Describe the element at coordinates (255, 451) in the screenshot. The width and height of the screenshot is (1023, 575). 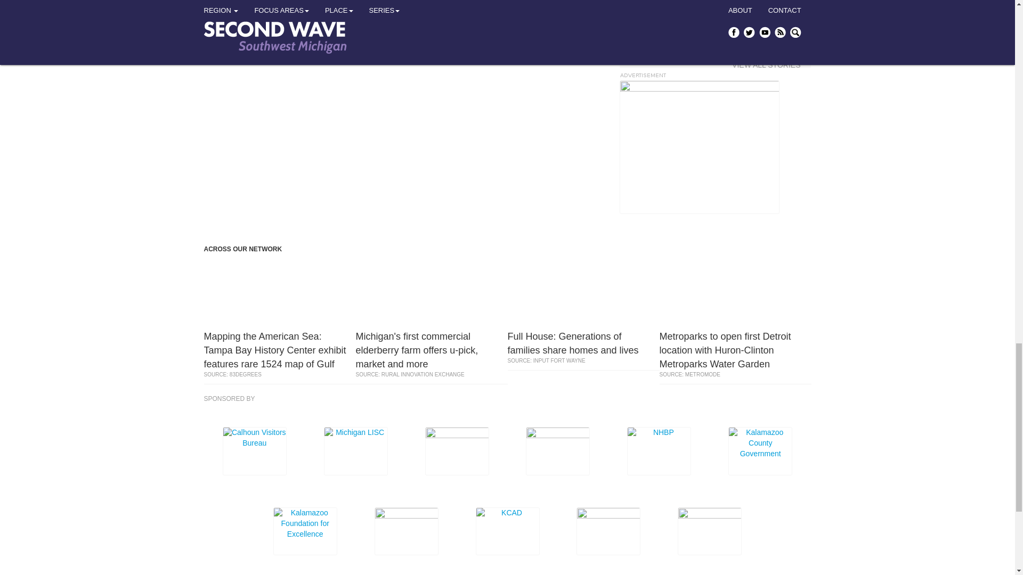
I see `Calhoun Visitors Bureau` at that location.